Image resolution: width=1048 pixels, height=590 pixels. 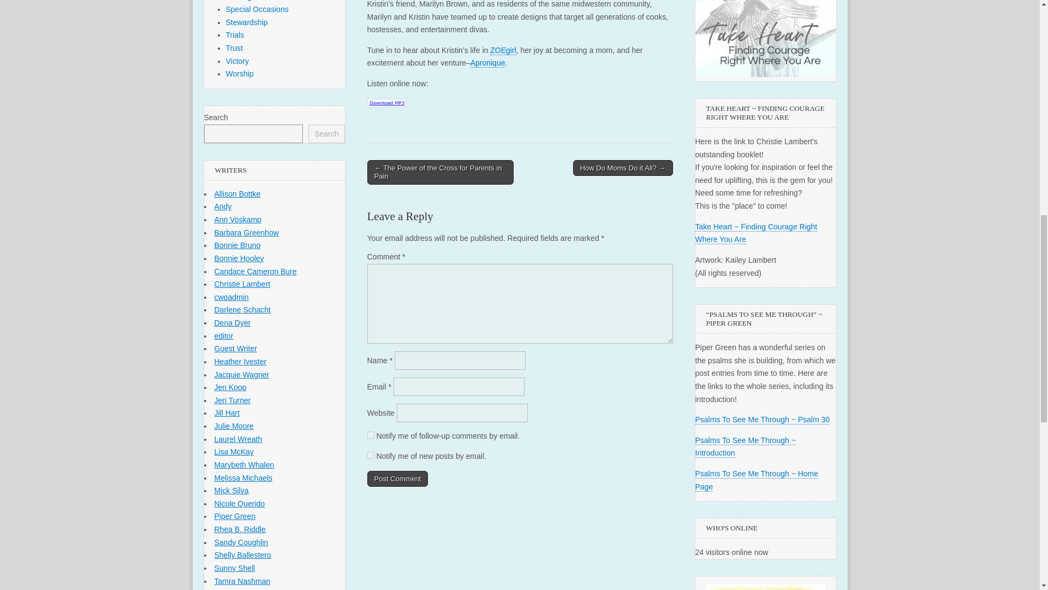 What do you see at coordinates (242, 284) in the screenshot?
I see `Posts by Christie Lambert` at bounding box center [242, 284].